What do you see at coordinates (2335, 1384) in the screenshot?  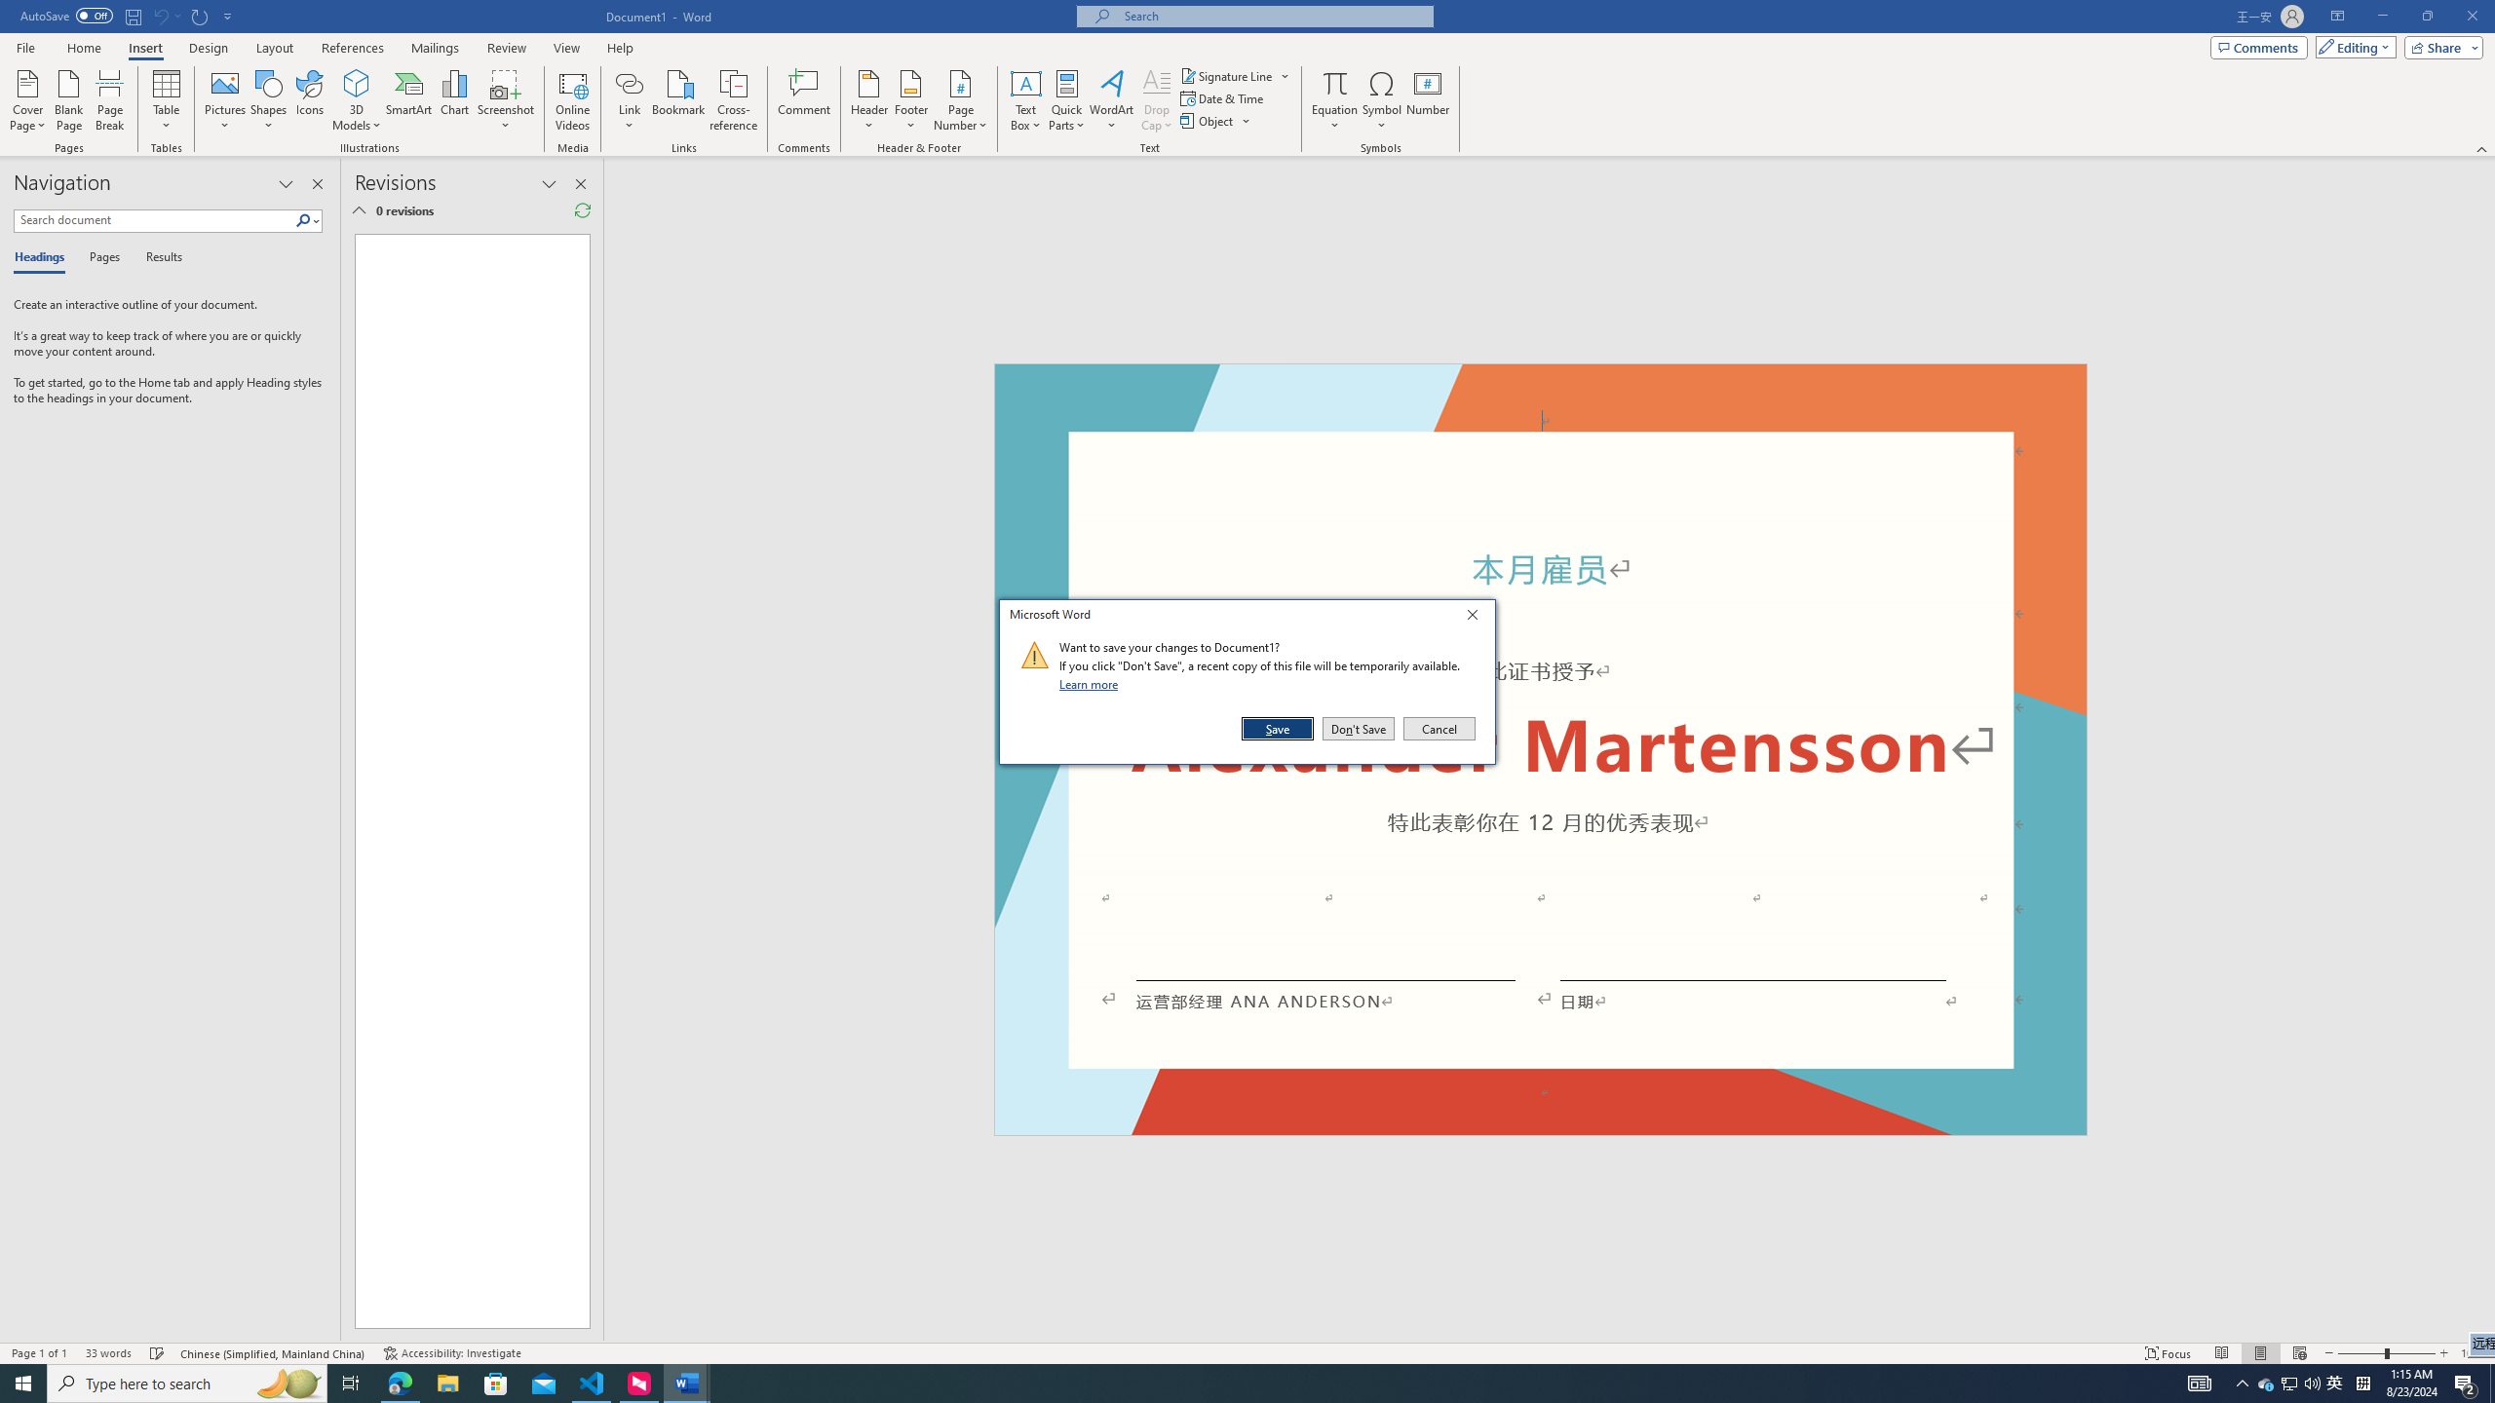 I see `Microsoft search` at bounding box center [2335, 1384].